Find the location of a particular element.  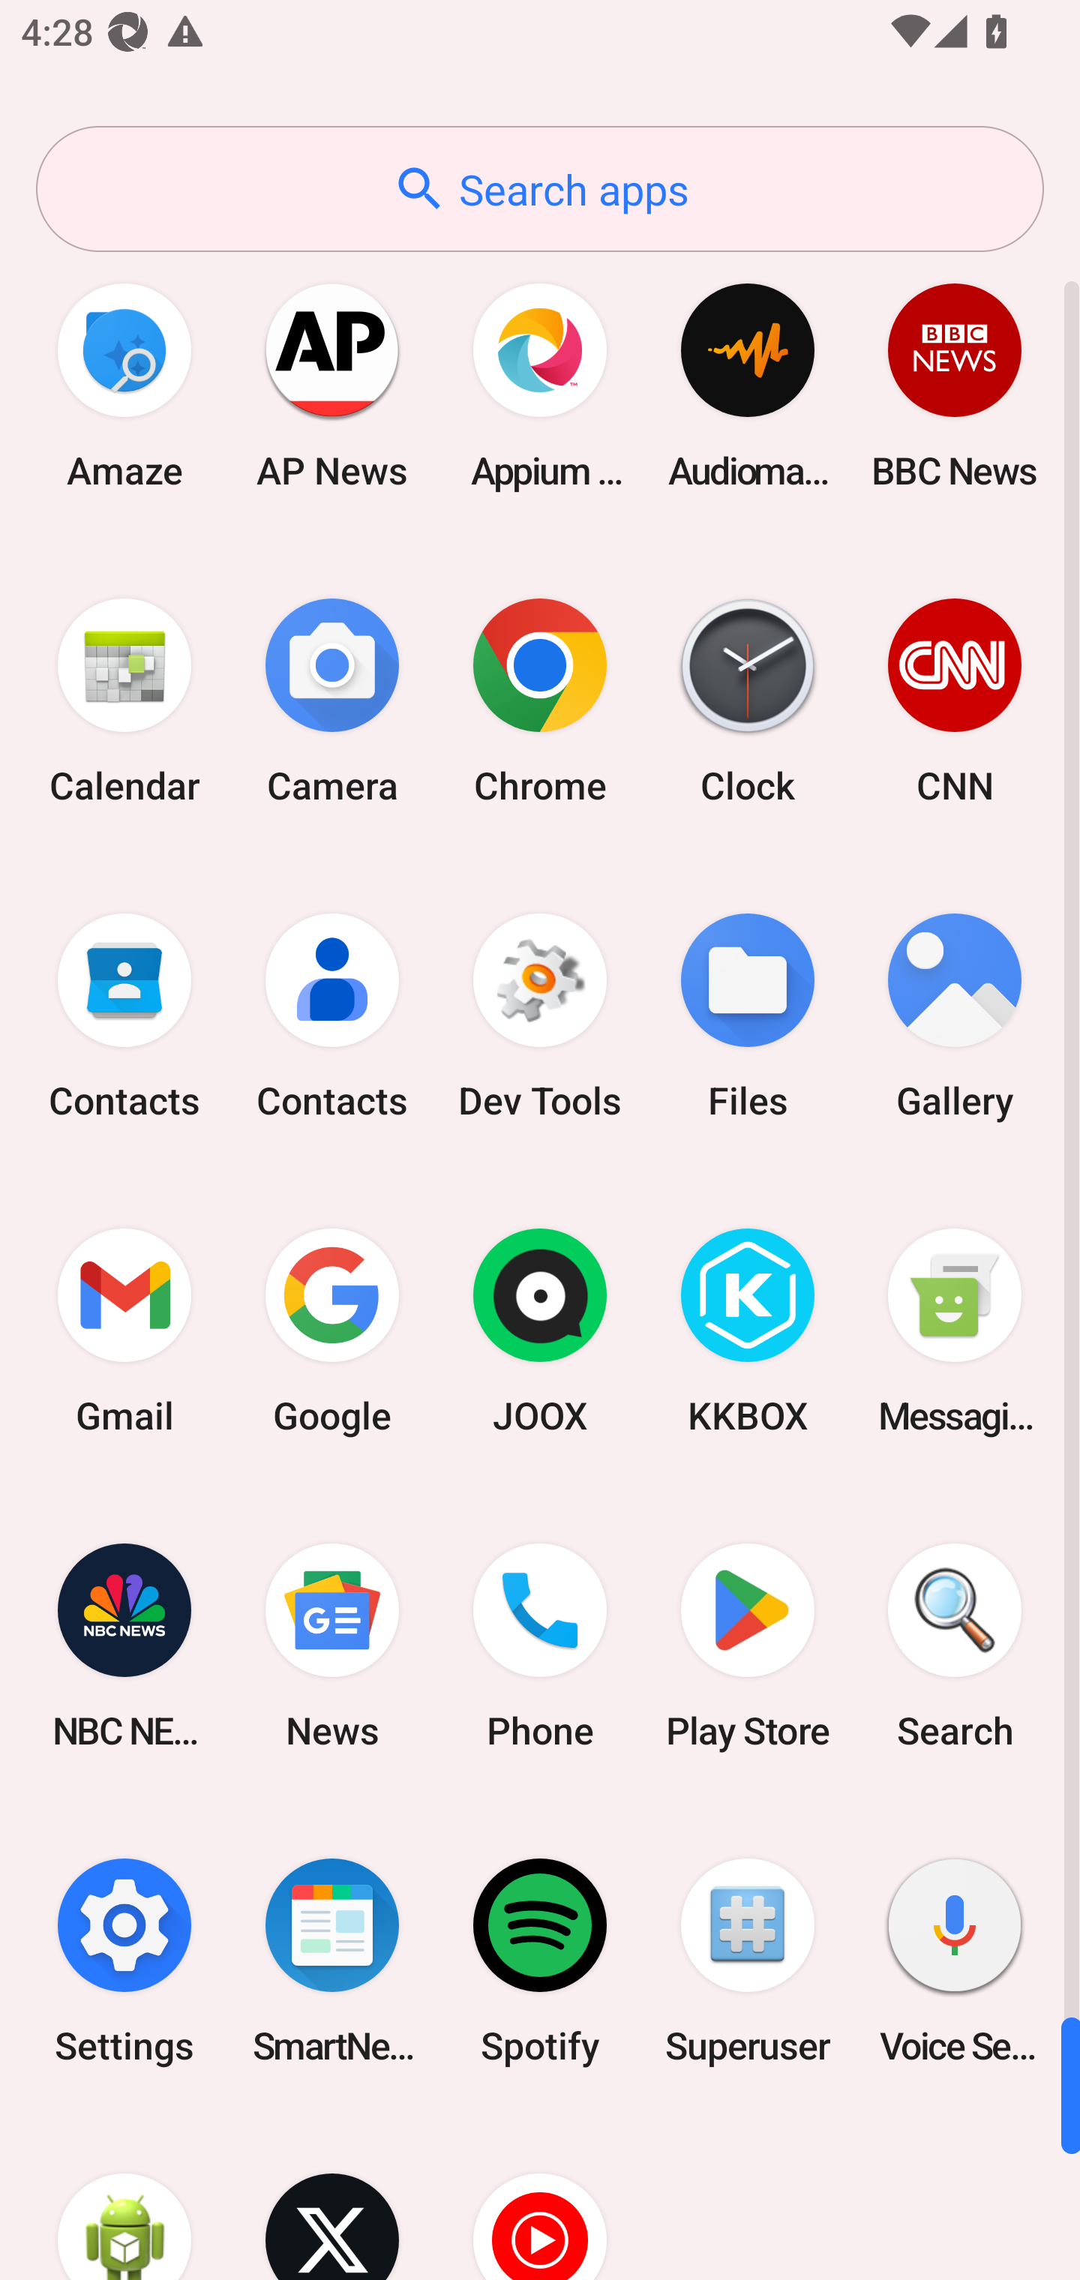

Search is located at coordinates (955, 1645).